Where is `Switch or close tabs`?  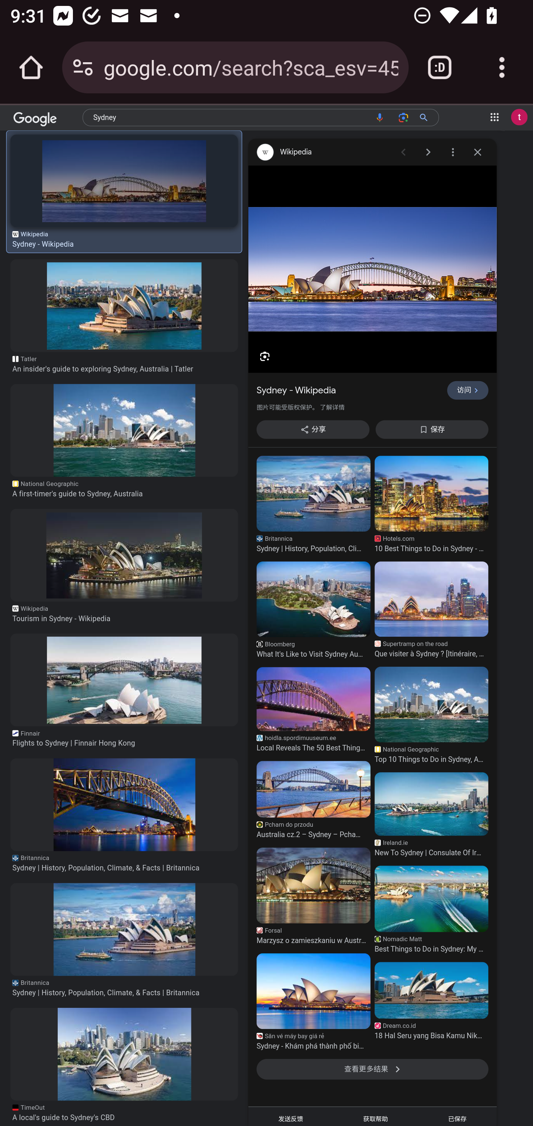
Switch or close tabs is located at coordinates (440, 67).